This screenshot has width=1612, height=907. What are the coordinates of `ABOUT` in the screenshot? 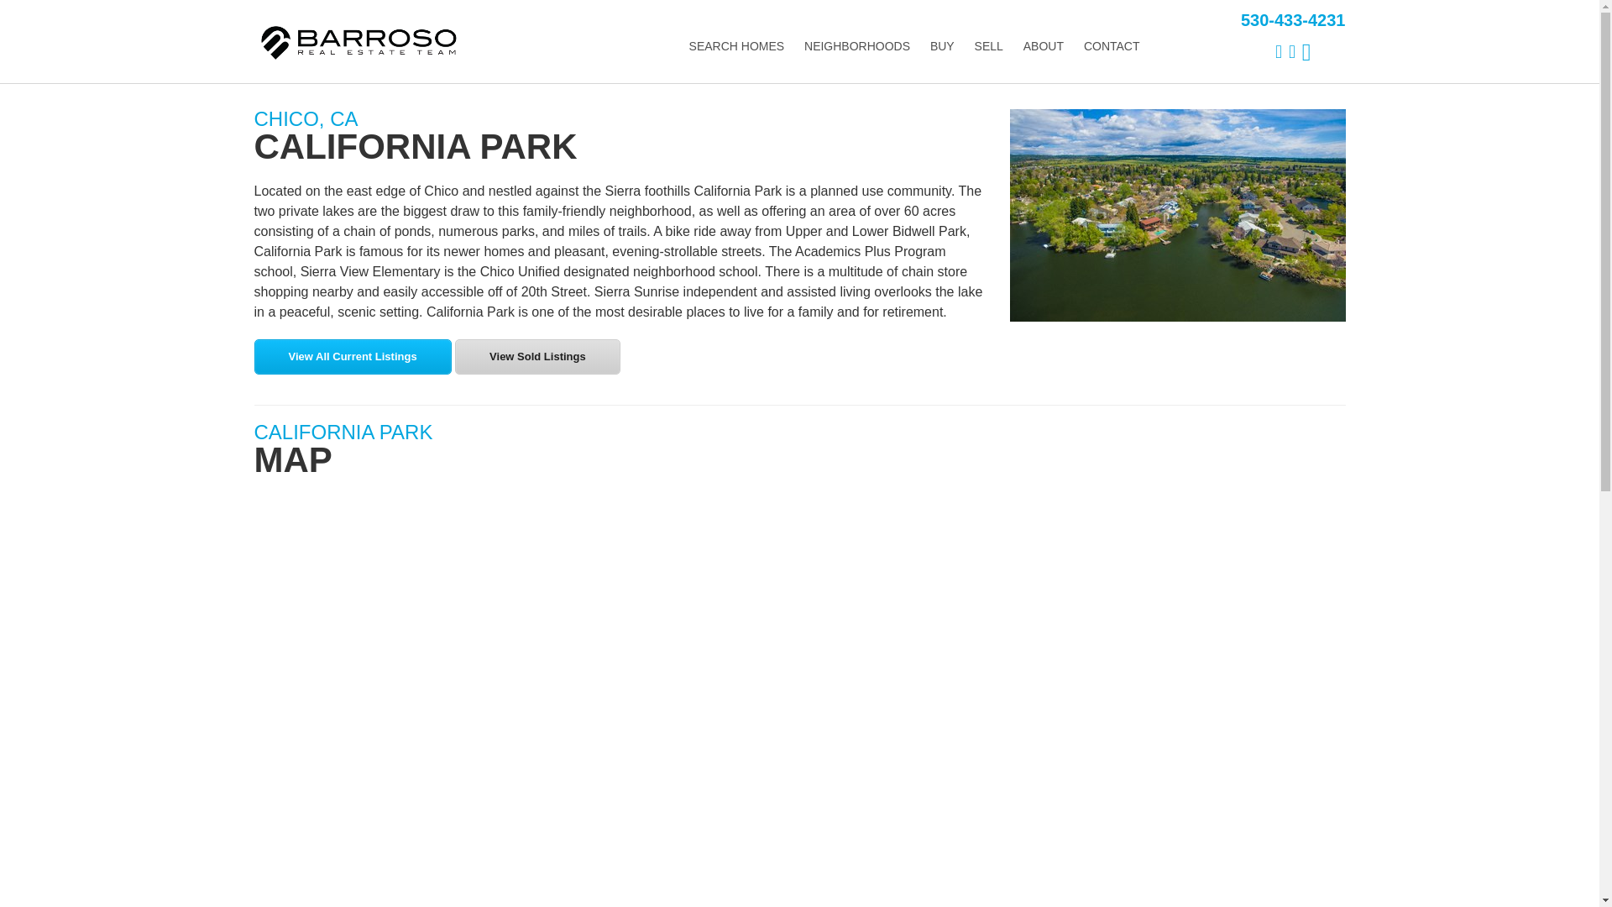 It's located at (1043, 45).